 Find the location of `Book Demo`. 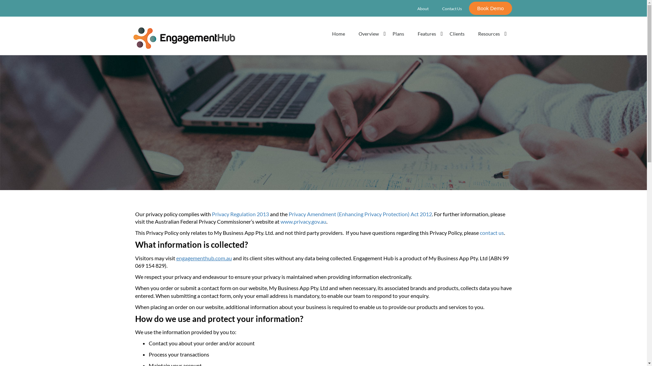

Book Demo is located at coordinates (490, 8).